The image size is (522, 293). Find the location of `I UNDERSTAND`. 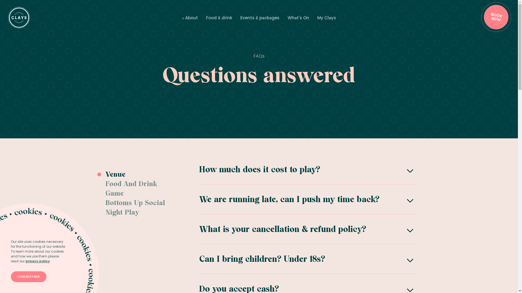

I UNDERSTAND is located at coordinates (29, 277).